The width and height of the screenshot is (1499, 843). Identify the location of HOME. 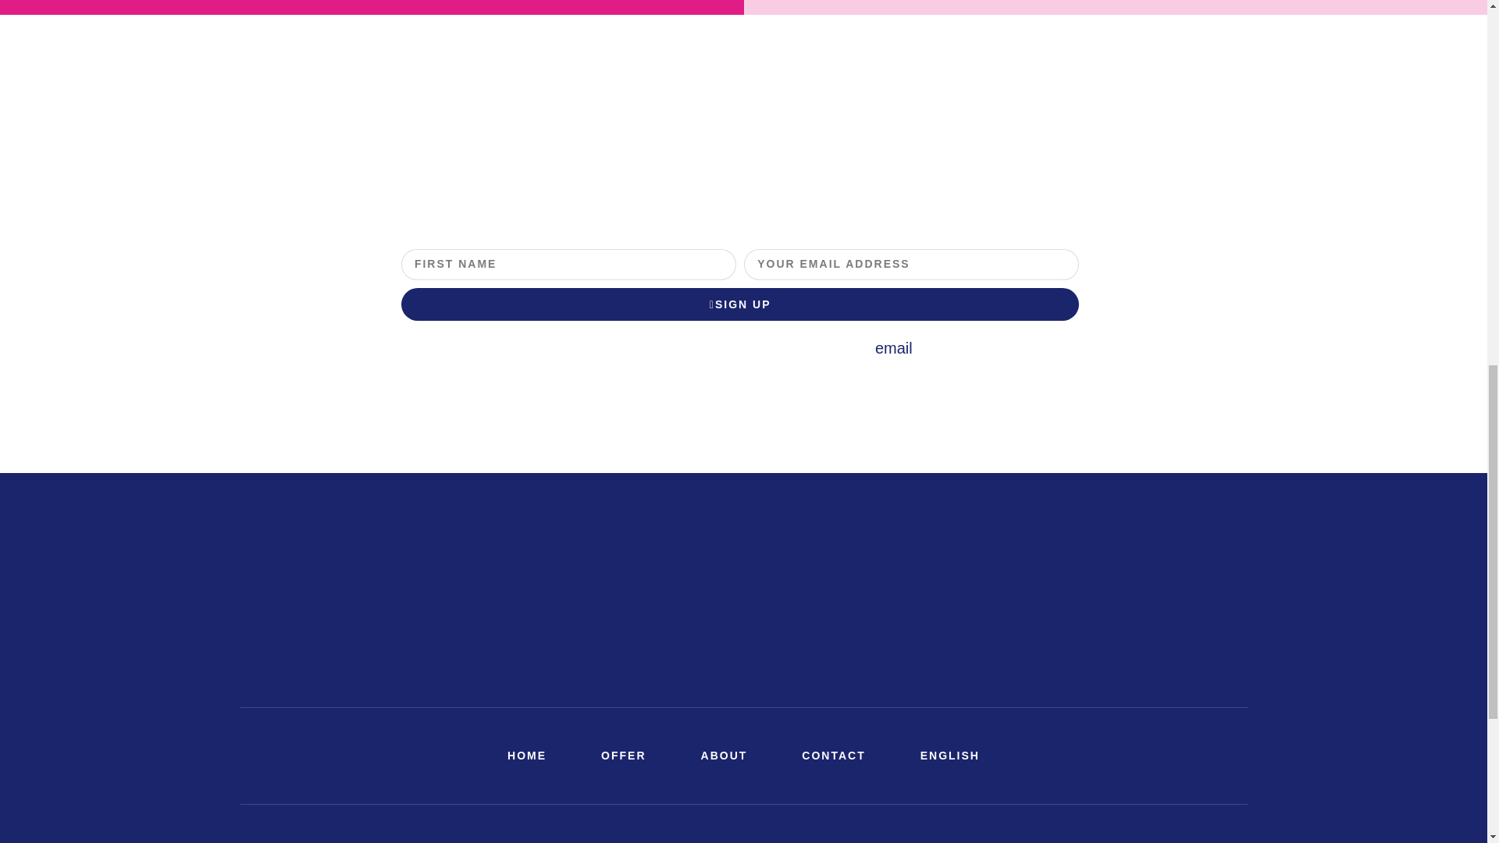
(526, 756).